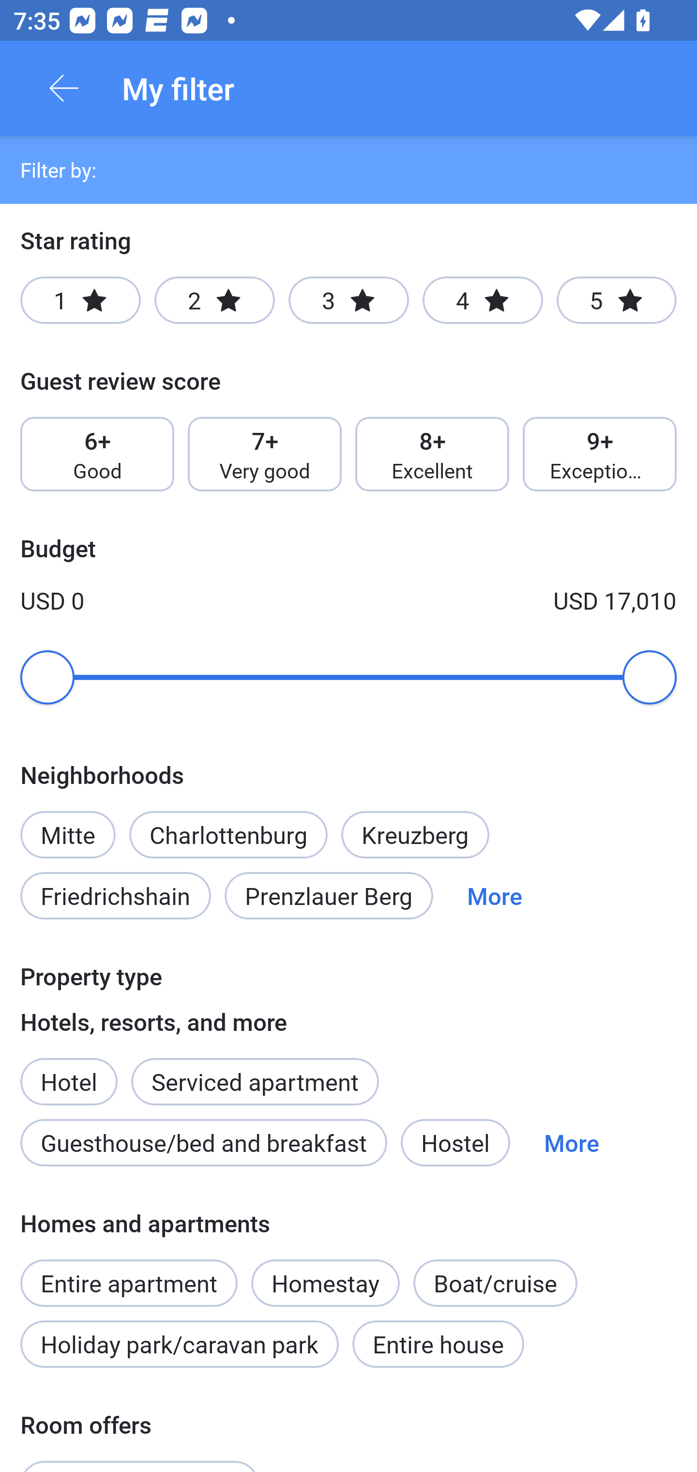 The width and height of the screenshot is (697, 1472). I want to click on Kreuzberg, so click(415, 834).